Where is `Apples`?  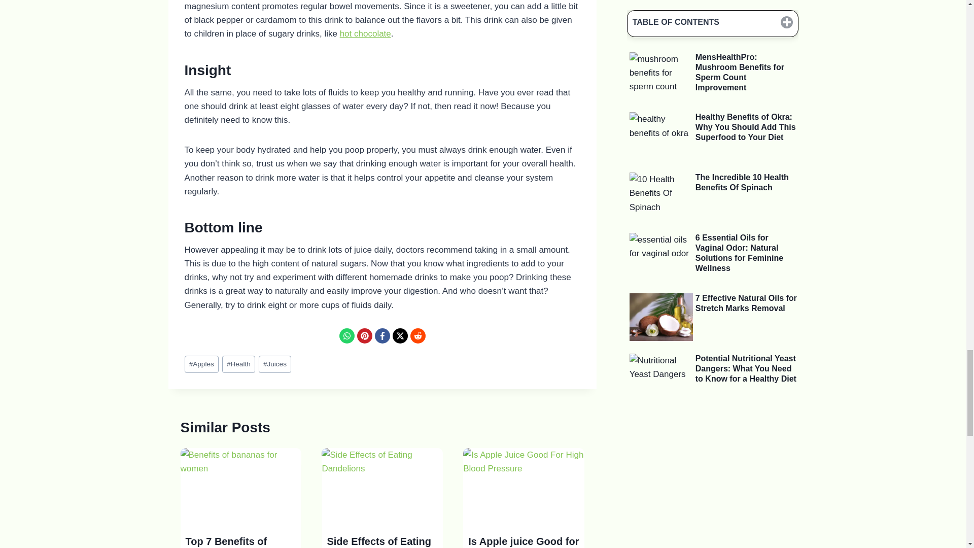
Apples is located at coordinates (201, 364).